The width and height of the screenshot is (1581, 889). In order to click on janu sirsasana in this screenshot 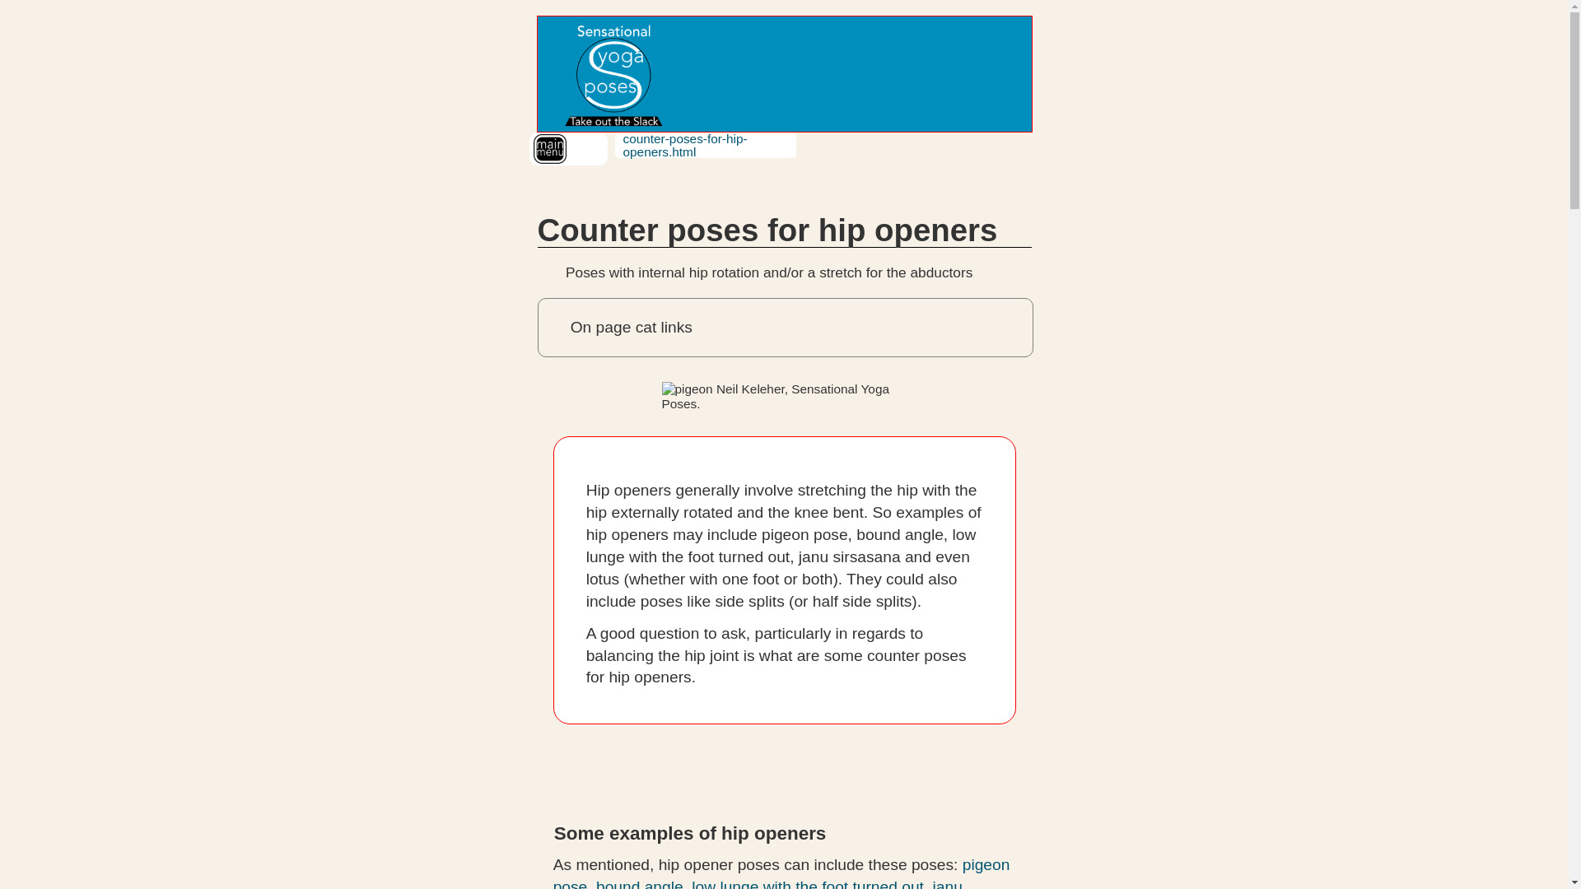, I will do `click(758, 884)`.